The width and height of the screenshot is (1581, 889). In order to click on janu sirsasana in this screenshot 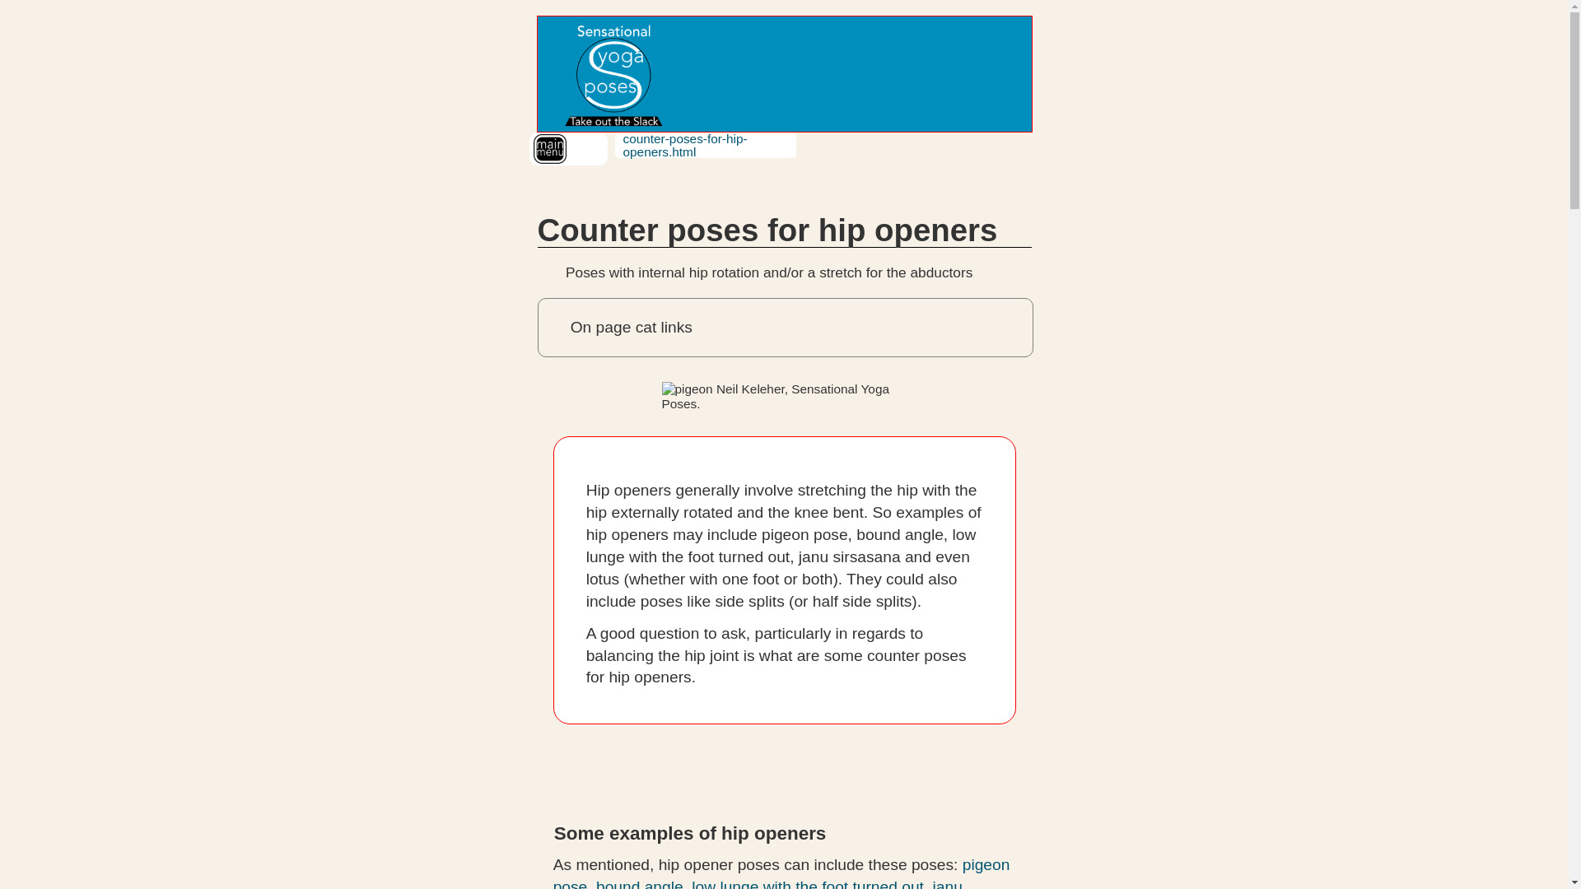, I will do `click(758, 884)`.